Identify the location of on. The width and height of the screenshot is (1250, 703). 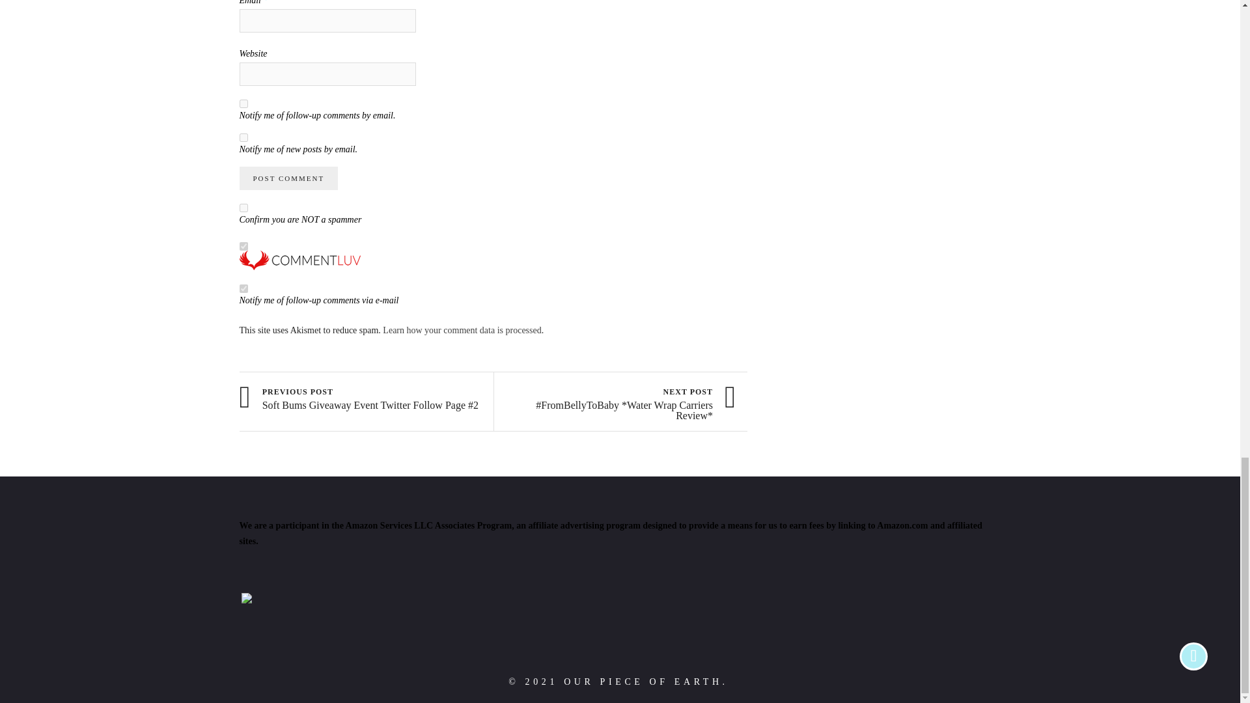
(243, 246).